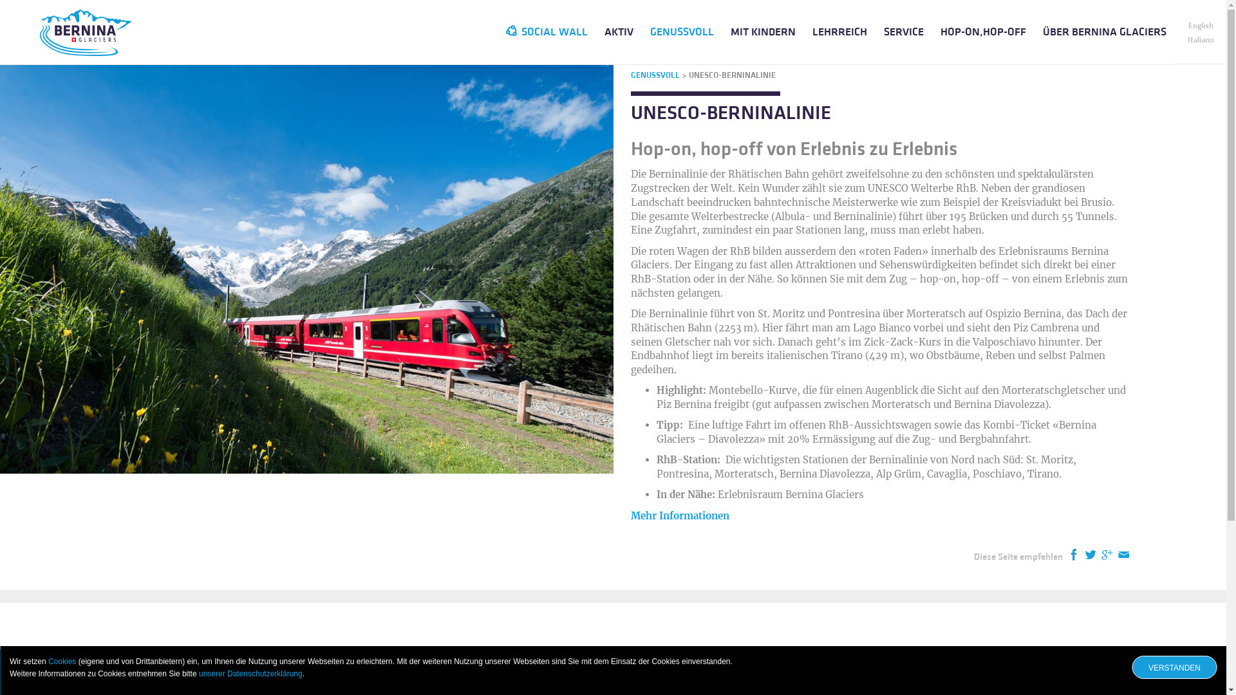 The width and height of the screenshot is (1236, 695). I want to click on GENUSSVOLL, so click(655, 75).